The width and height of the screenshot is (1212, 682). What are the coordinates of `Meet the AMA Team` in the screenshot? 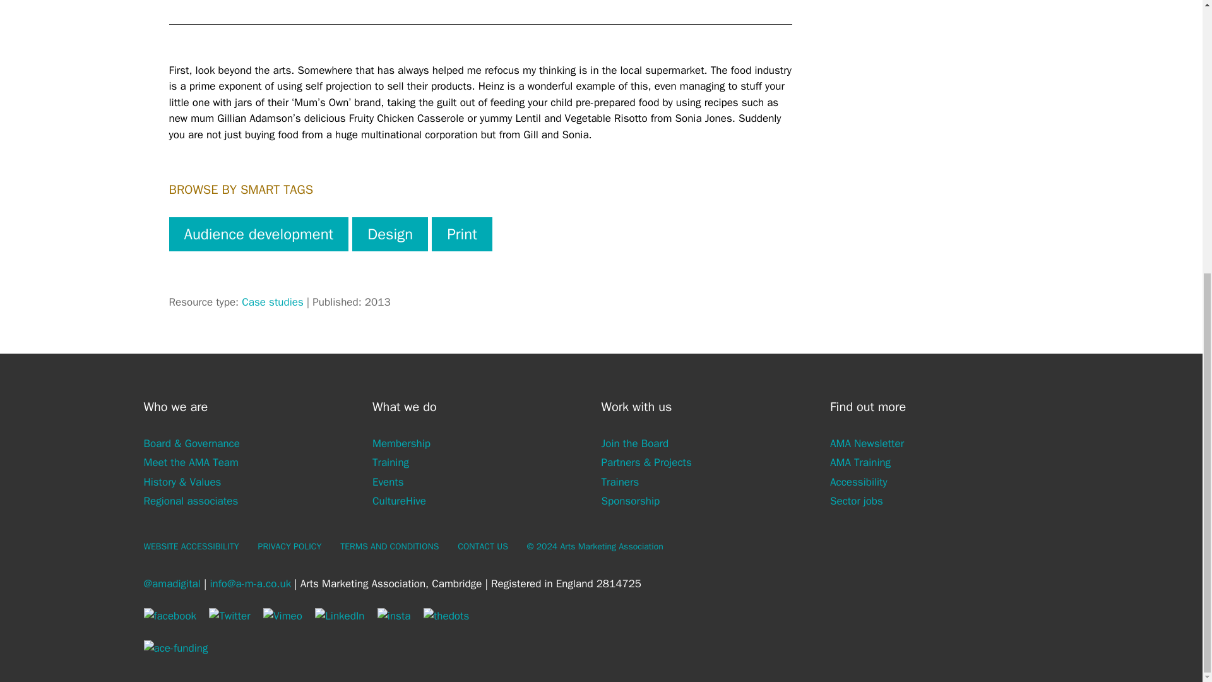 It's located at (191, 462).